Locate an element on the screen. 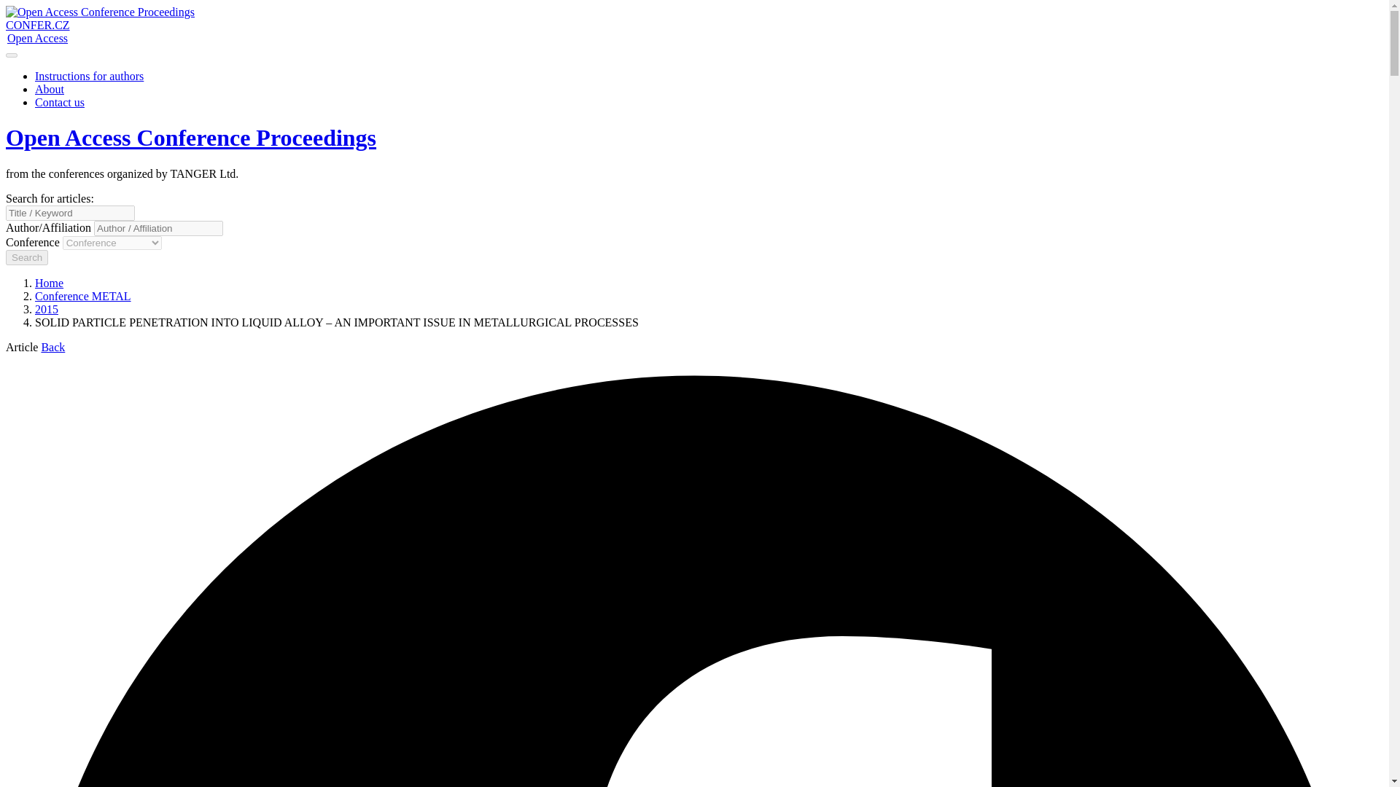  Search is located at coordinates (26, 257).